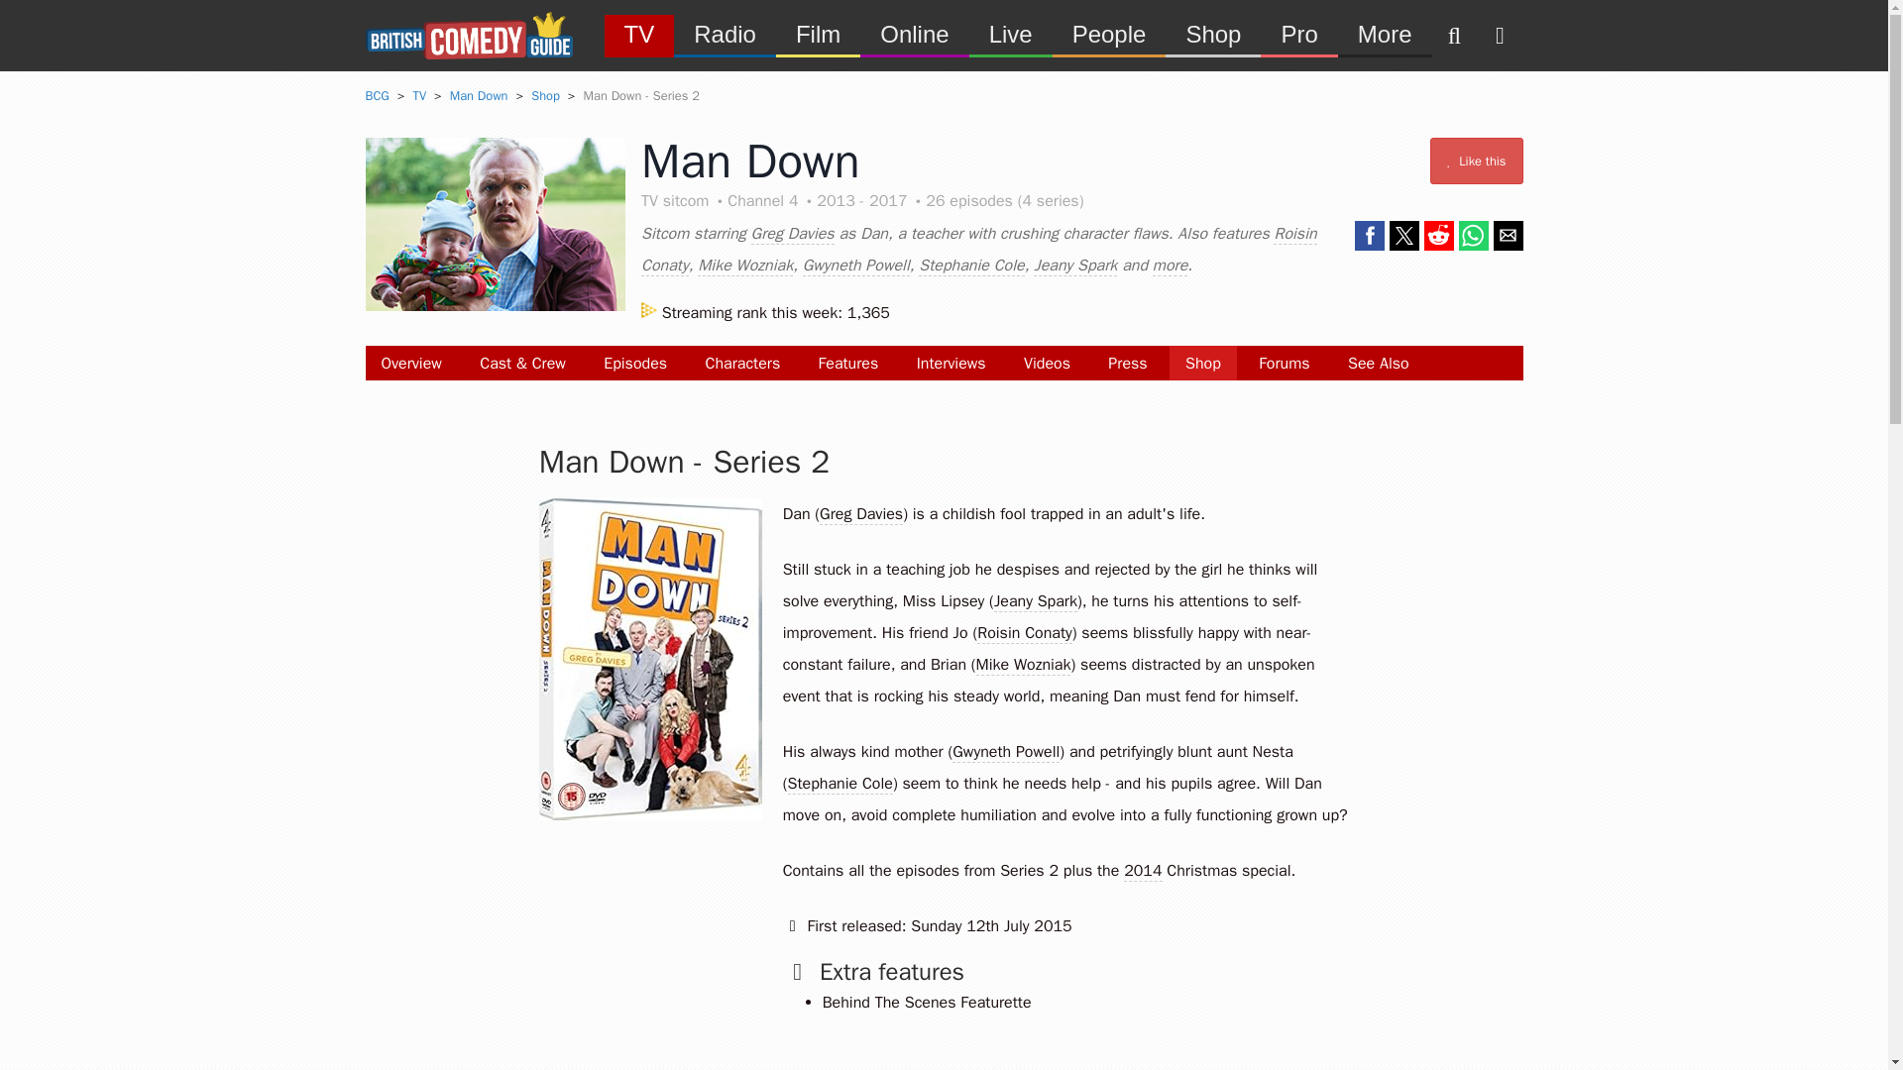  I want to click on Overview, so click(410, 363).